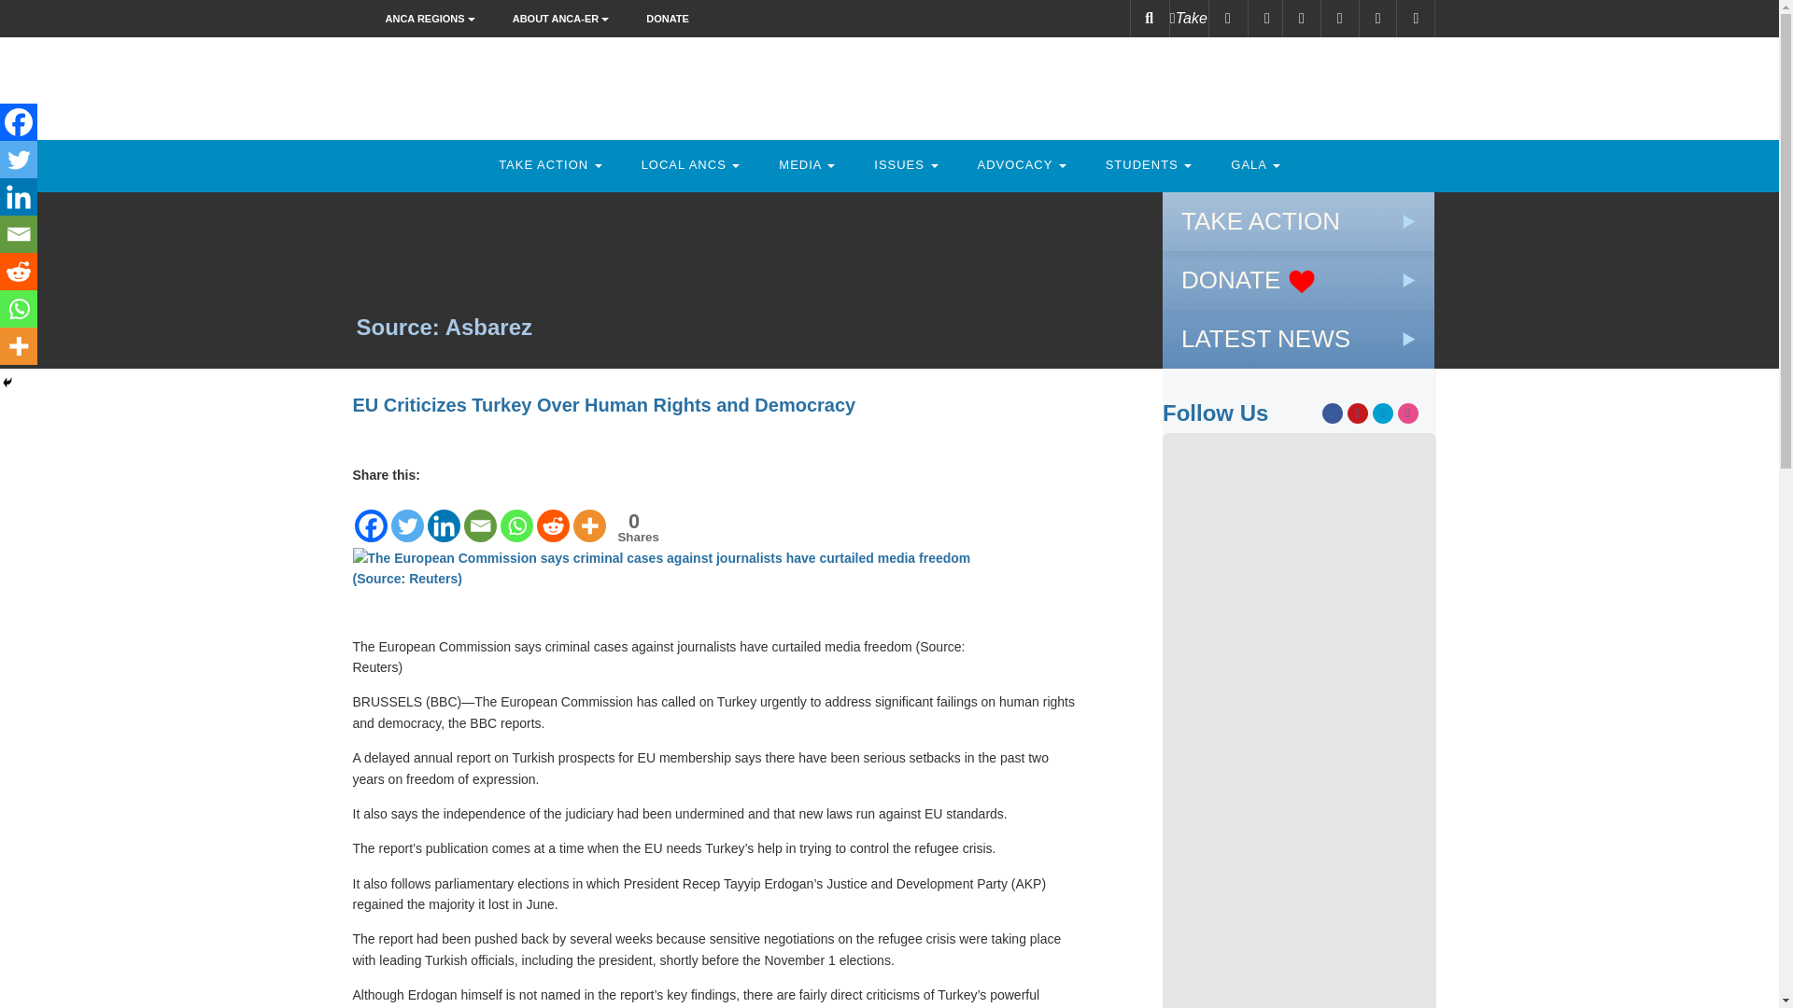 This screenshot has height=1008, width=1793. I want to click on ANCA REGIONS, so click(434, 19).